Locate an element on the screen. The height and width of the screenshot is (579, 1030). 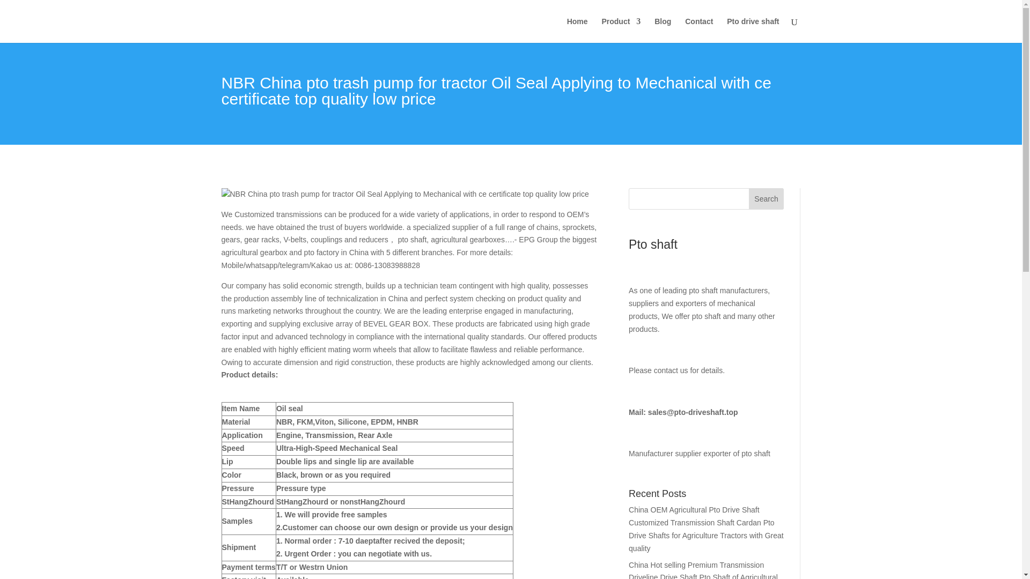
Pto drive shaft is located at coordinates (753, 30).